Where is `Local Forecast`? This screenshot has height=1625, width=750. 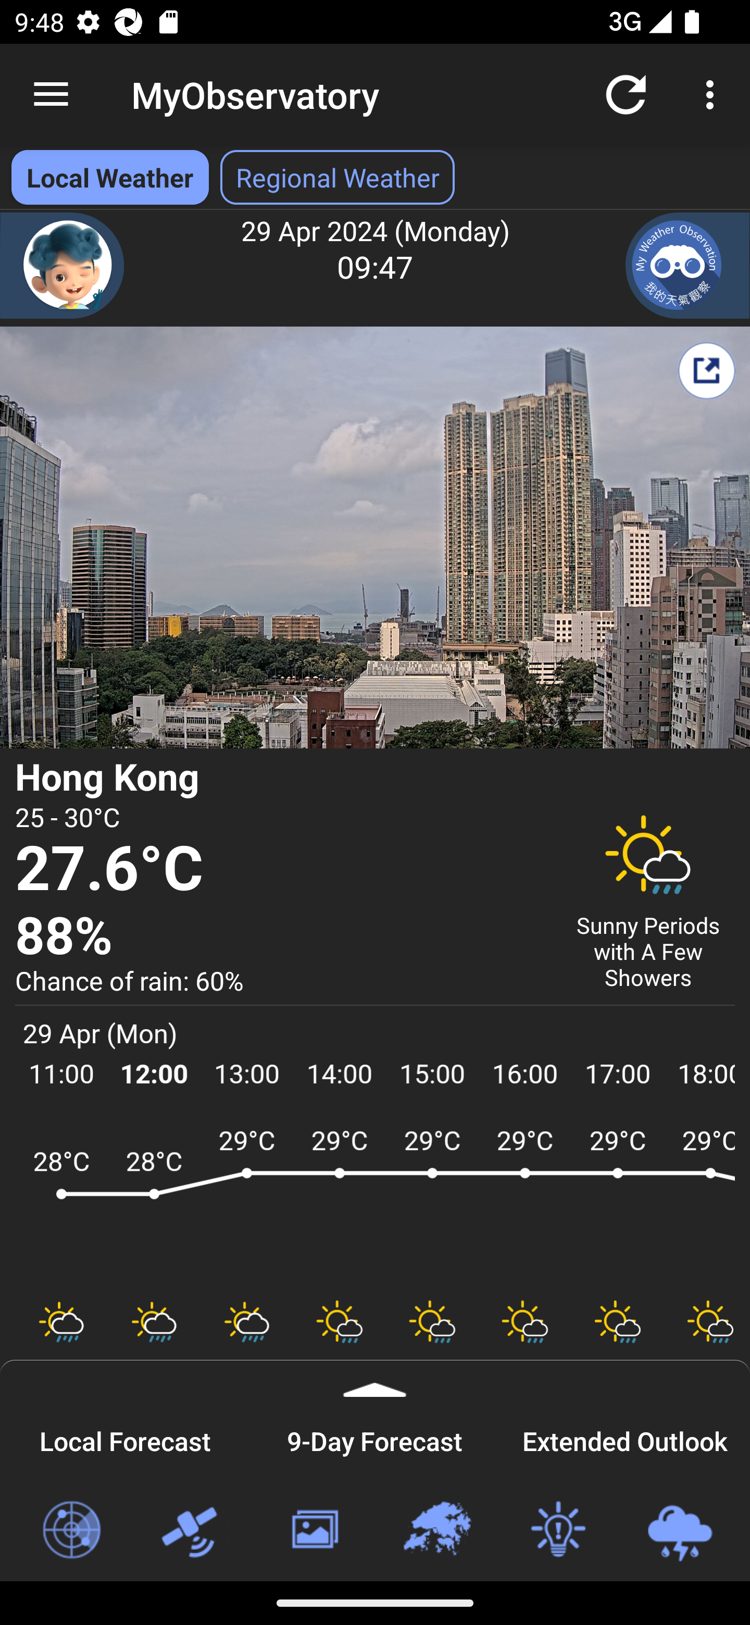
Local Forecast is located at coordinates (125, 1438).